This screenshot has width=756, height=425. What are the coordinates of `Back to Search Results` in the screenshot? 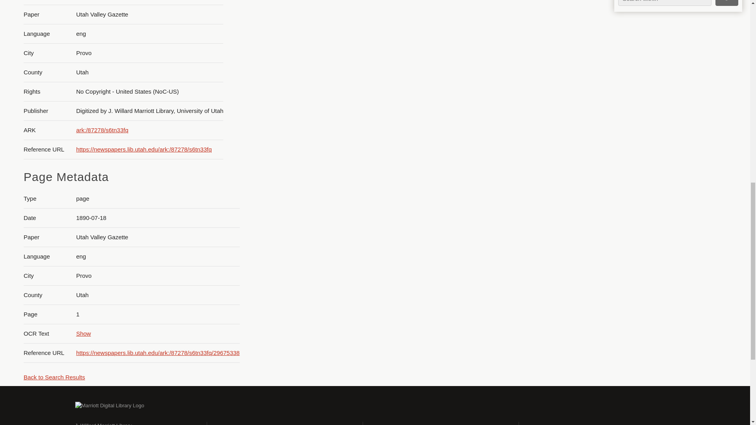 It's located at (54, 377).